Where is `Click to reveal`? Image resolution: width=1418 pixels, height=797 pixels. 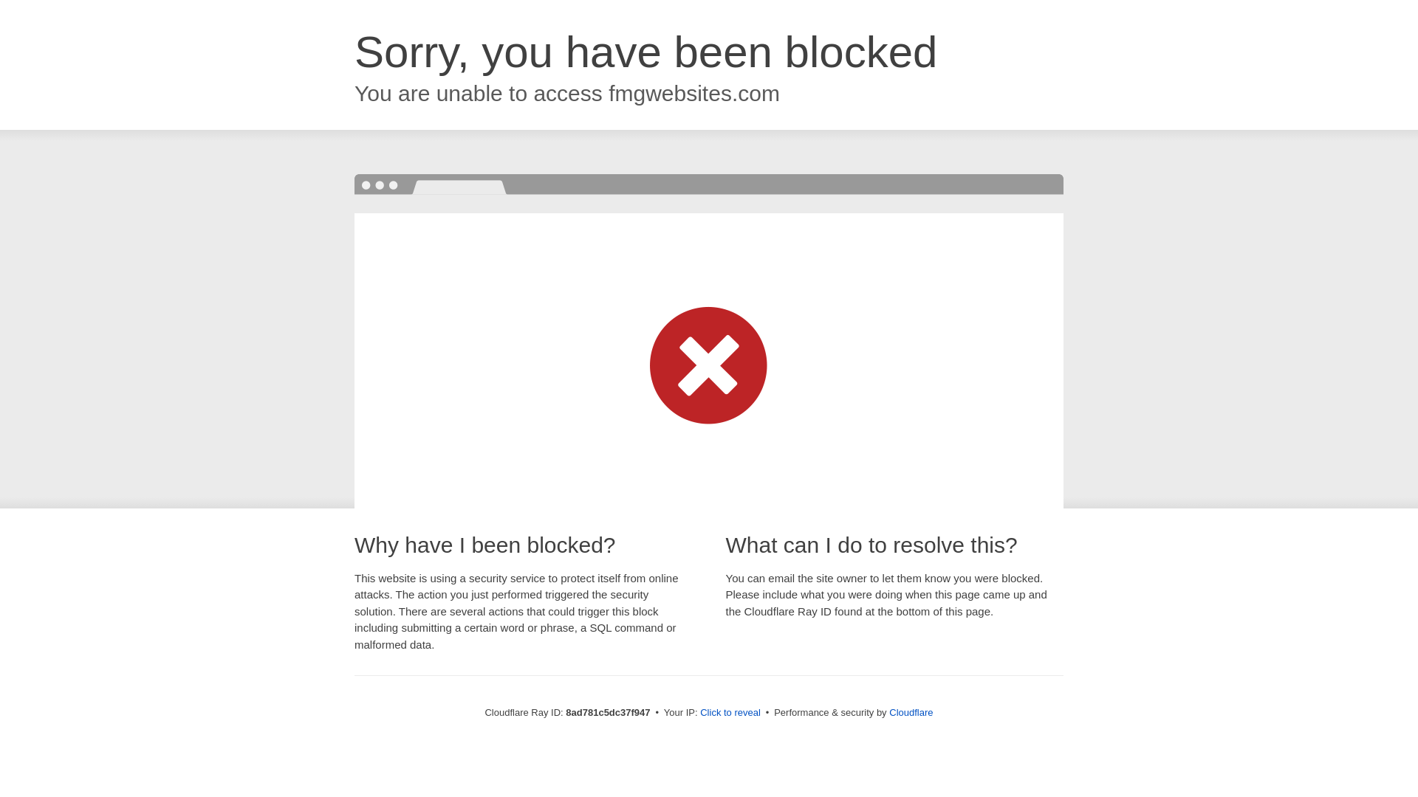 Click to reveal is located at coordinates (730, 713).